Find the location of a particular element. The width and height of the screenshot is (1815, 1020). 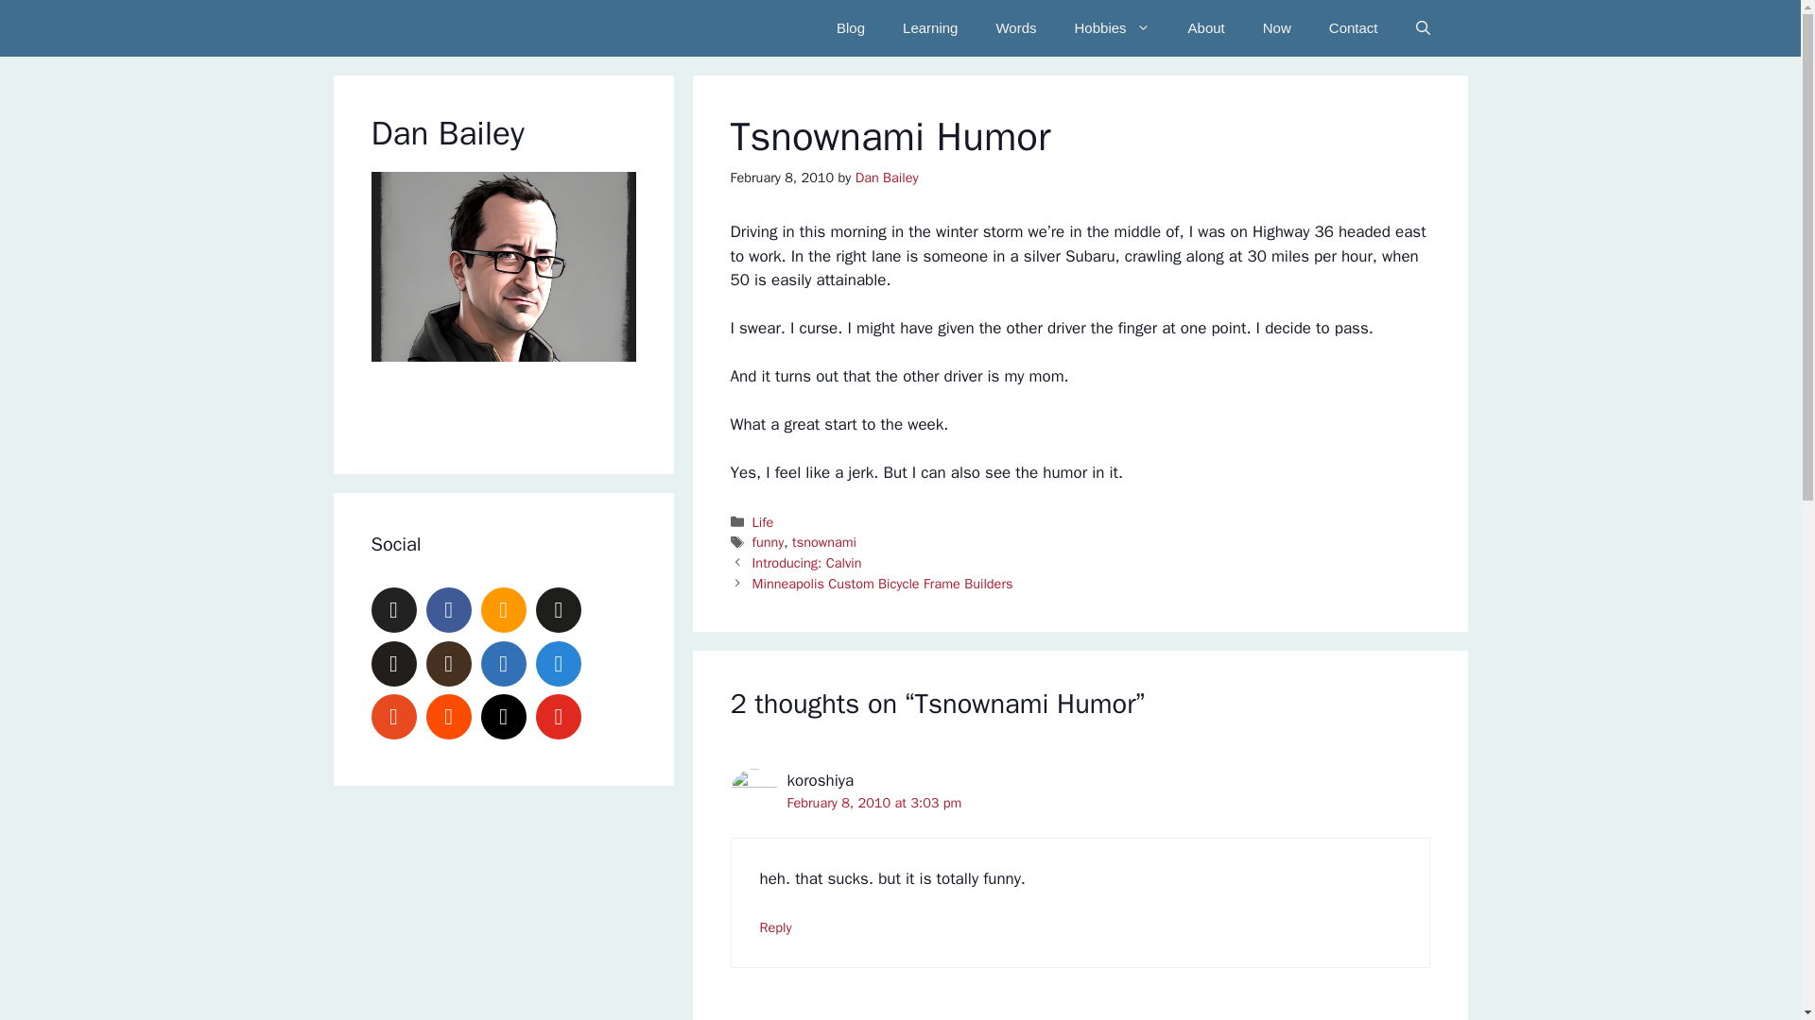

reddit is located at coordinates (392, 717).